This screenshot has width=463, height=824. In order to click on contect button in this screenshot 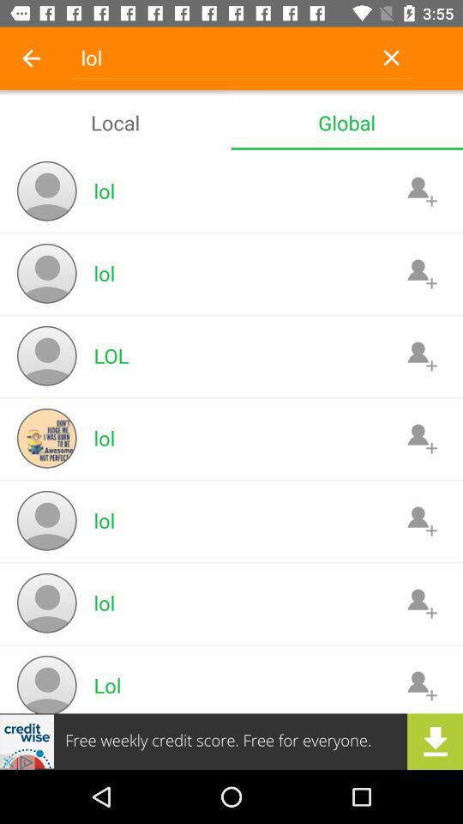, I will do `click(422, 273)`.